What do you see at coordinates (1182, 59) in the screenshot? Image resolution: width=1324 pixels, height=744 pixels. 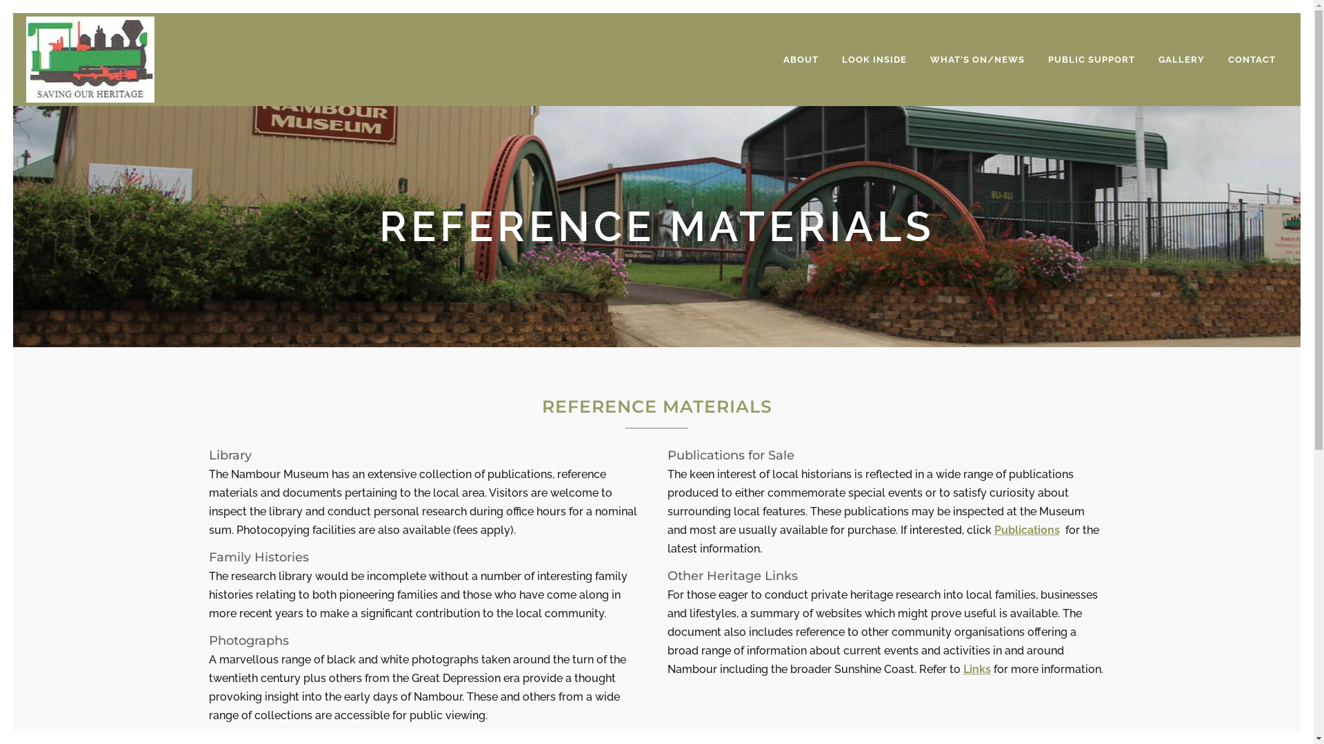 I see `GALLERY` at bounding box center [1182, 59].